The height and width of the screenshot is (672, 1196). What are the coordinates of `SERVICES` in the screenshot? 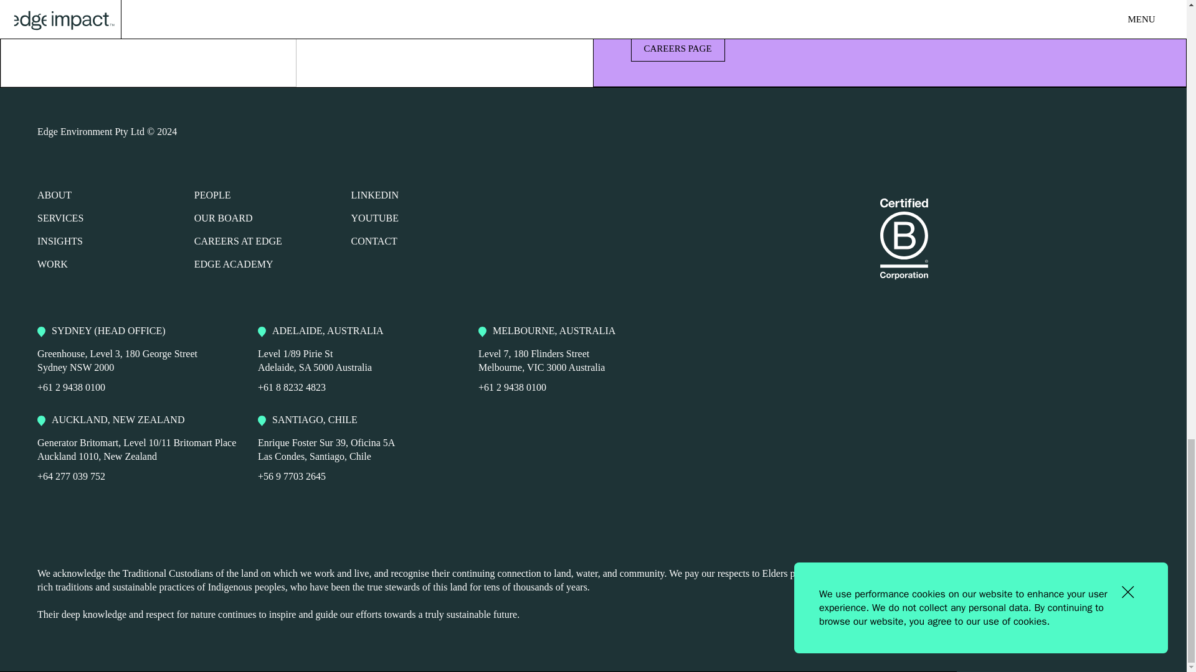 It's located at (60, 218).